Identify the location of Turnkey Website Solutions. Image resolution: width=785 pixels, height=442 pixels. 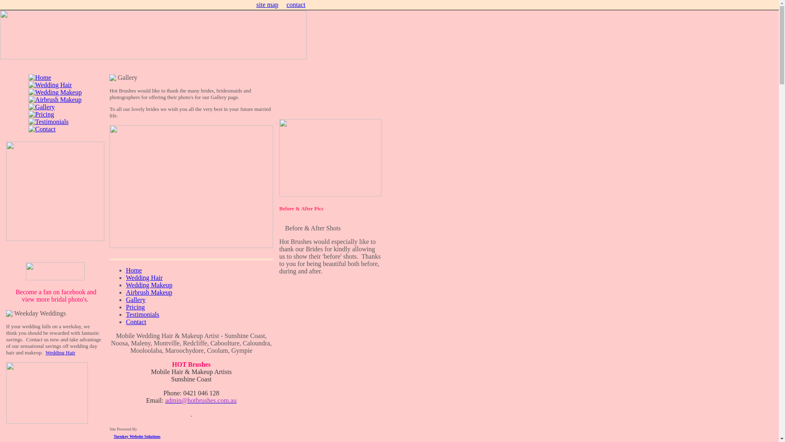
(137, 436).